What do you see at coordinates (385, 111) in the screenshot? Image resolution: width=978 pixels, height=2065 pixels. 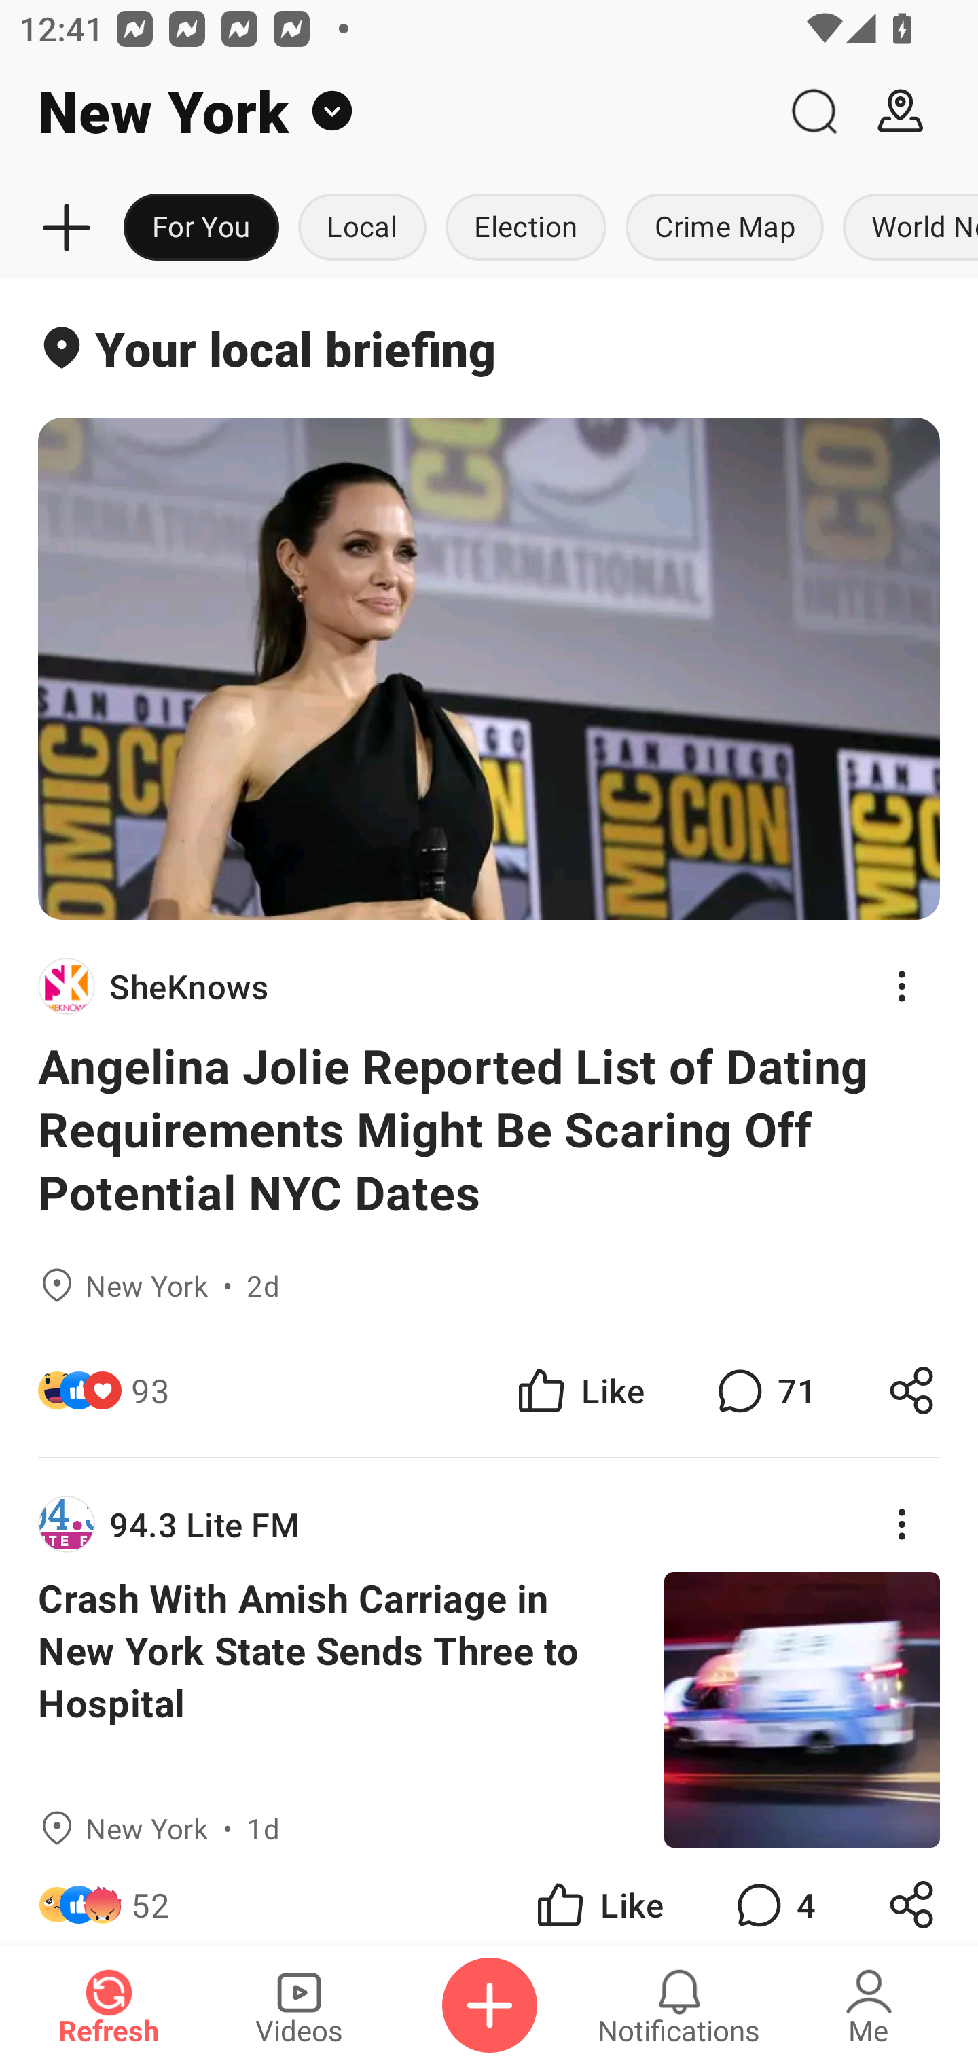 I see `New York` at bounding box center [385, 111].